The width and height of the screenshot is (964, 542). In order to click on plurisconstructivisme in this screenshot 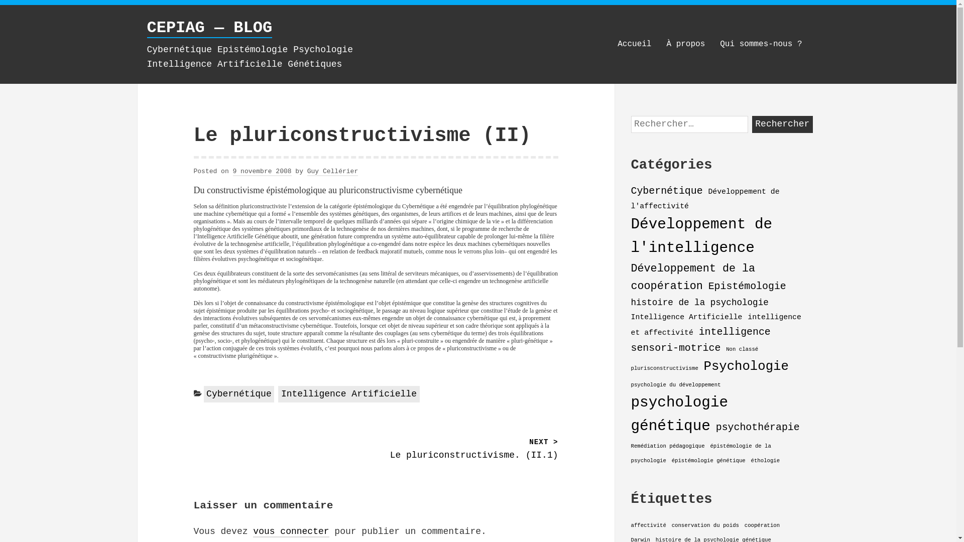, I will do `click(664, 368)`.